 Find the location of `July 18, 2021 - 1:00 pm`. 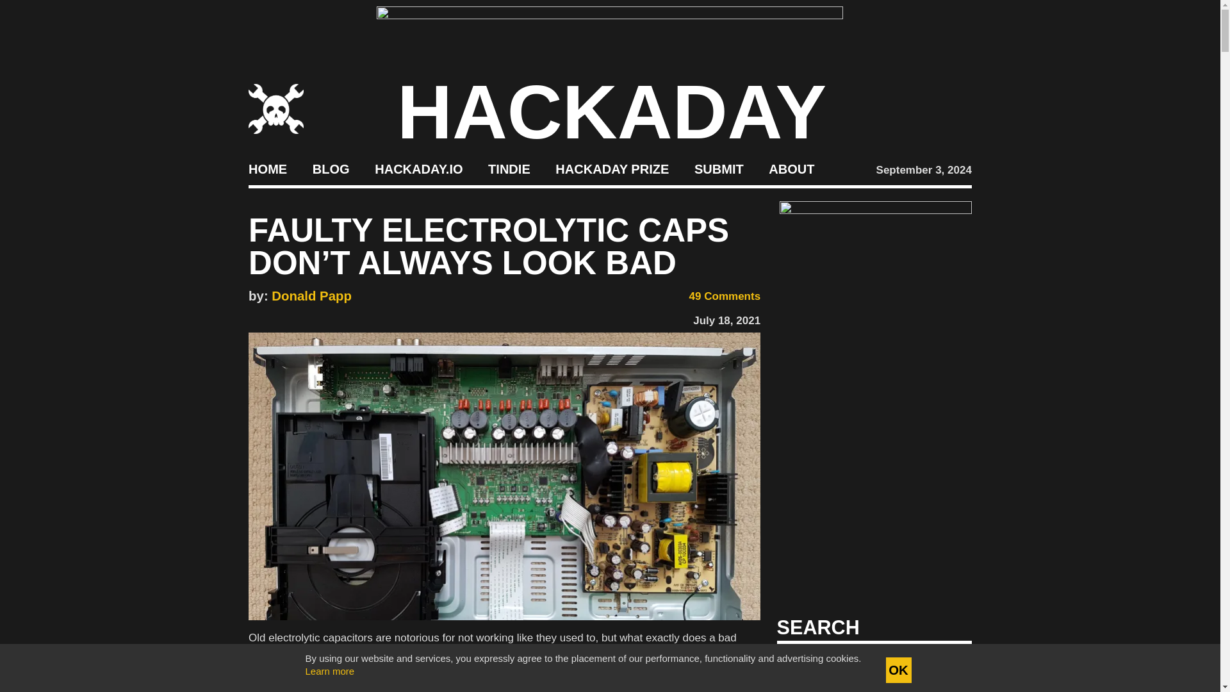

July 18, 2021 - 1:00 pm is located at coordinates (726, 320).